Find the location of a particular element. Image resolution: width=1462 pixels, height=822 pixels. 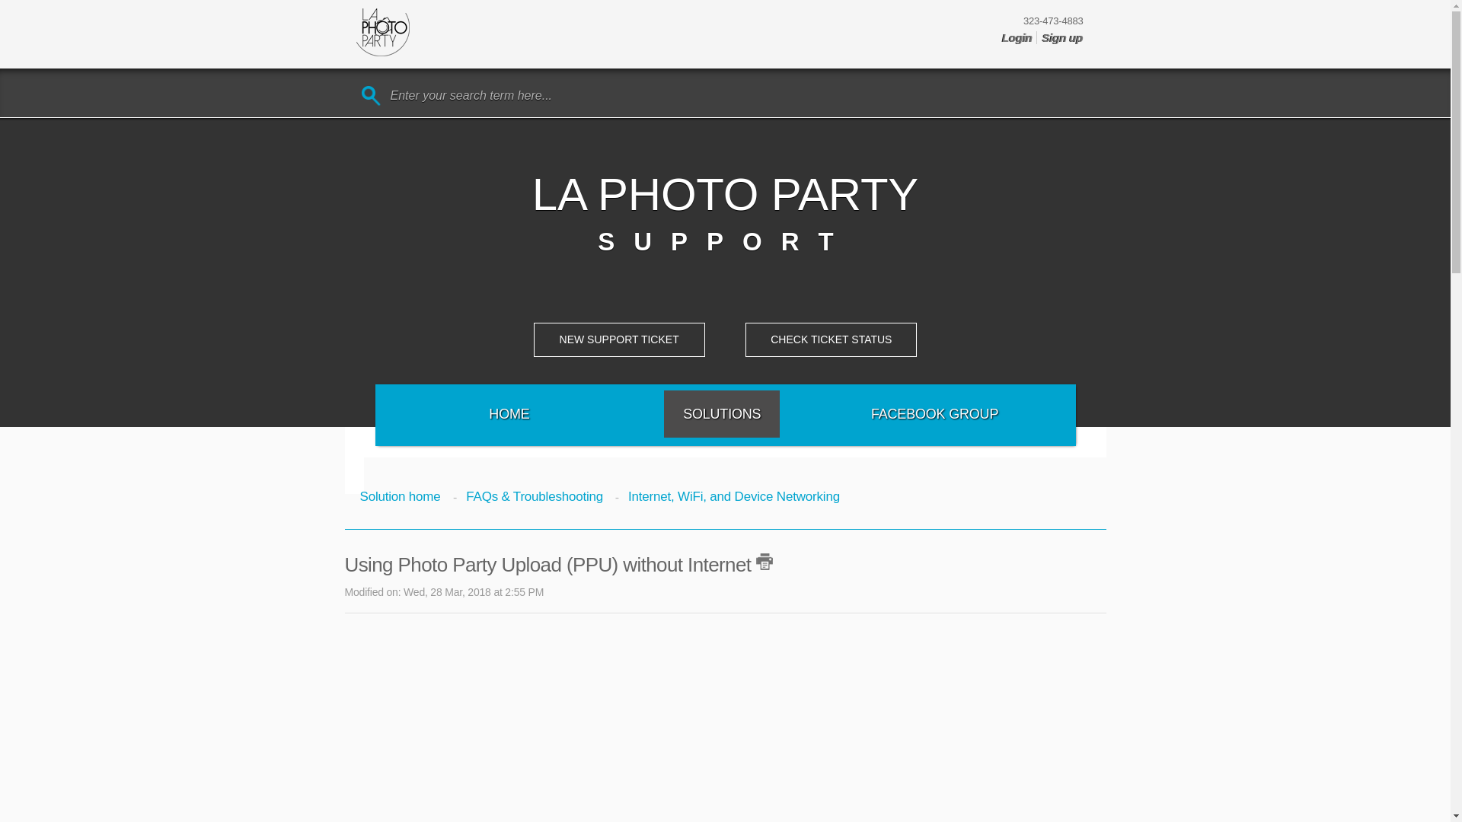

FACEBOOK GROUP is located at coordinates (935, 414).